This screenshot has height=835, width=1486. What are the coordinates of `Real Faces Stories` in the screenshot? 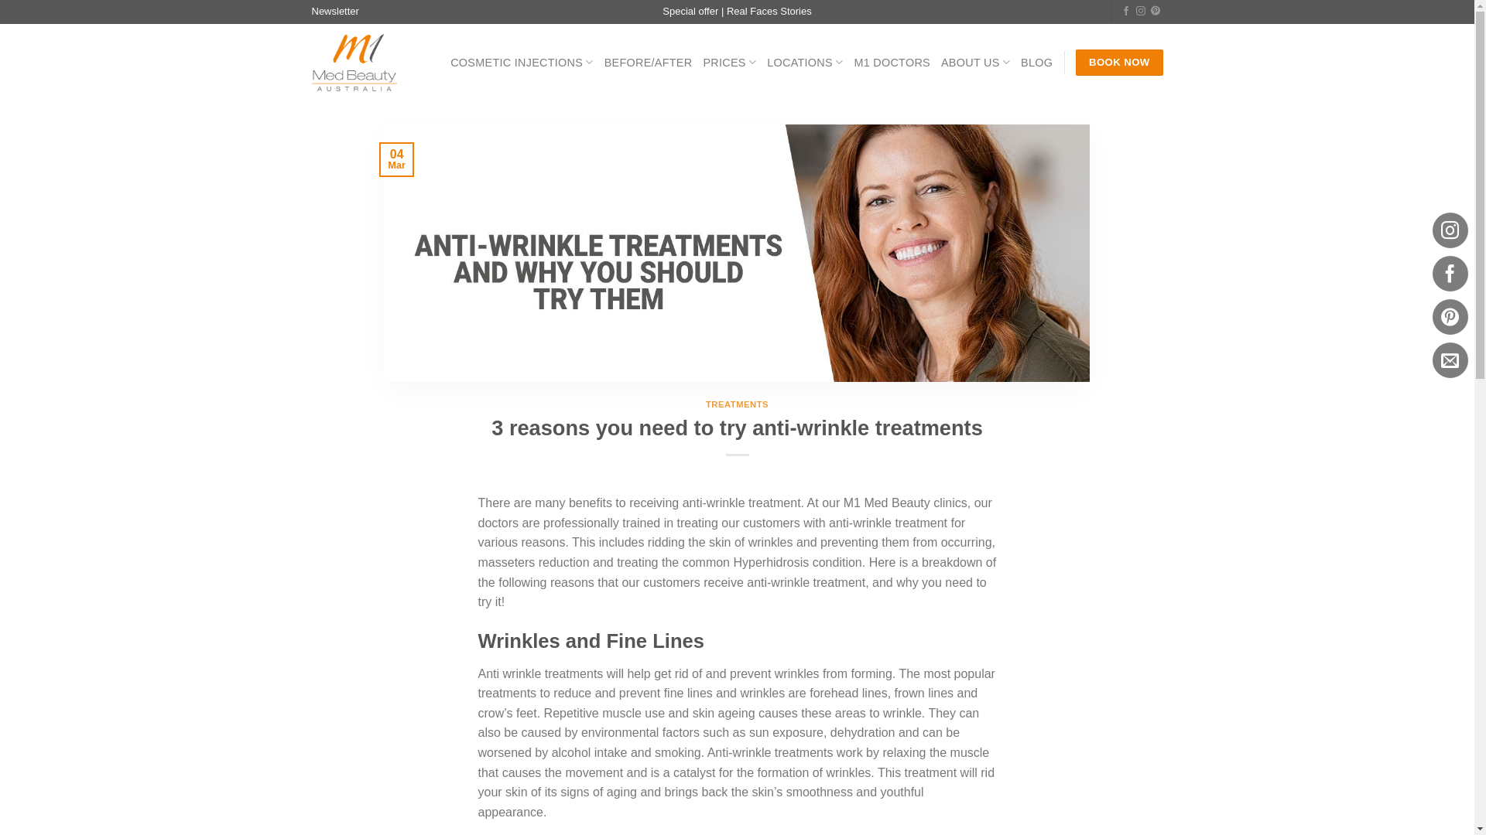 It's located at (769, 11).